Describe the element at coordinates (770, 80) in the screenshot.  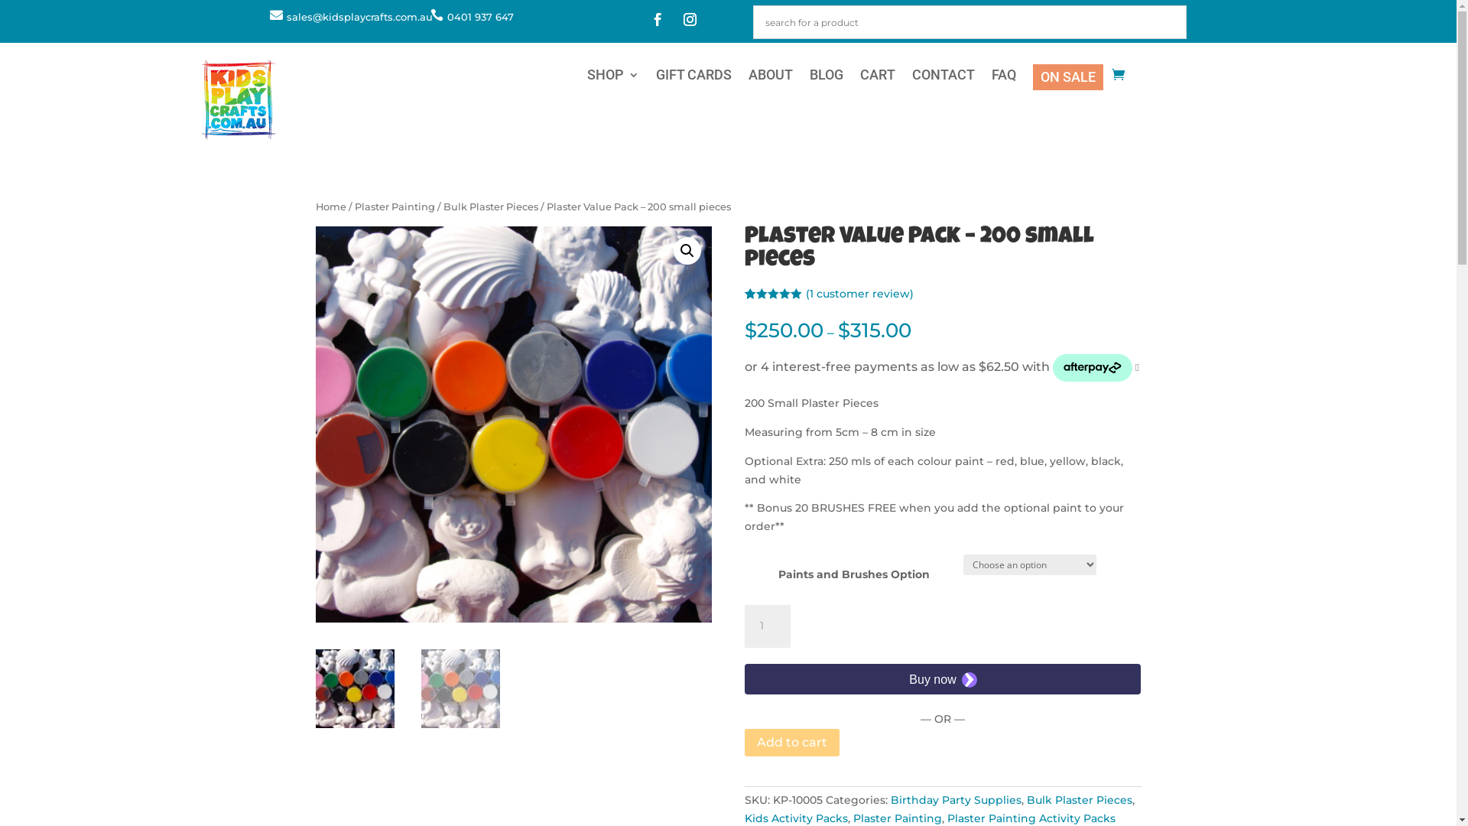
I see `ABOUT` at that location.